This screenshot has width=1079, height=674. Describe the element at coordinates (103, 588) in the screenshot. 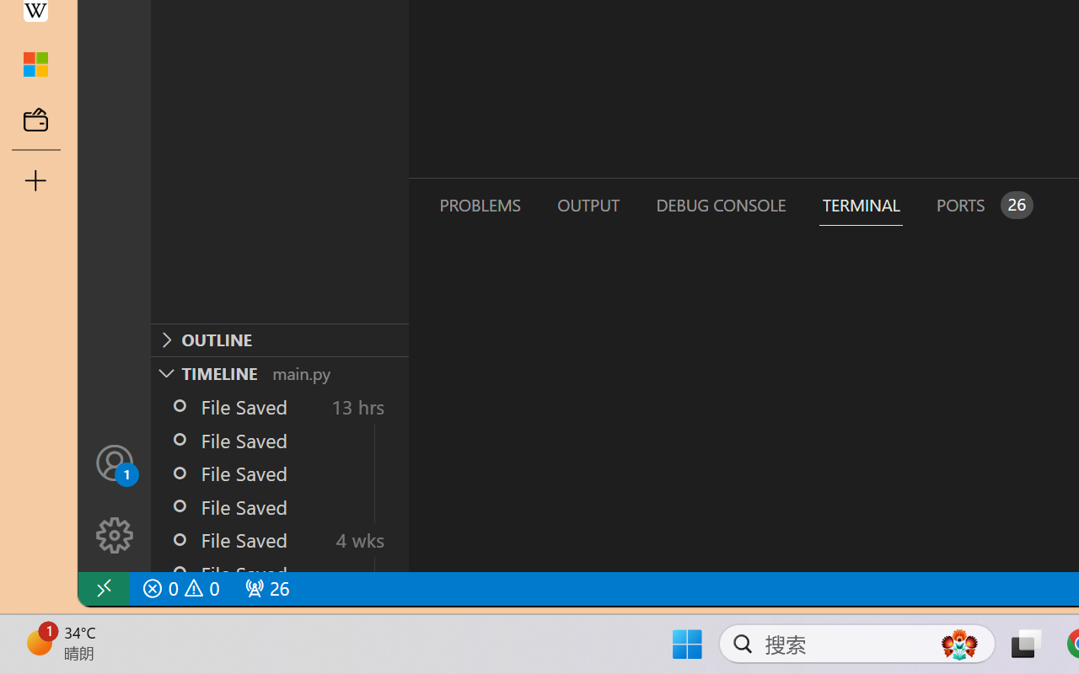

I see `remote` at that location.